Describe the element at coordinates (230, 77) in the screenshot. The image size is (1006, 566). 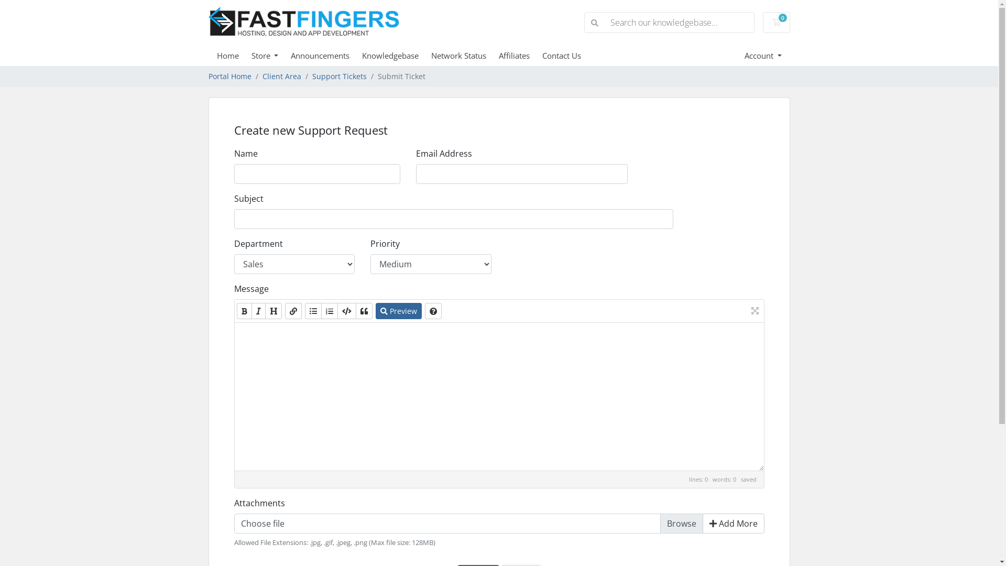
I see `Portal Home` at that location.